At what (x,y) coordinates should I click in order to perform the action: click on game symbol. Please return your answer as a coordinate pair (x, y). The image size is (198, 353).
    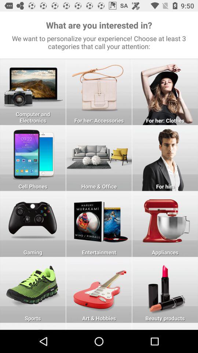
    Looking at the image, I should click on (33, 224).